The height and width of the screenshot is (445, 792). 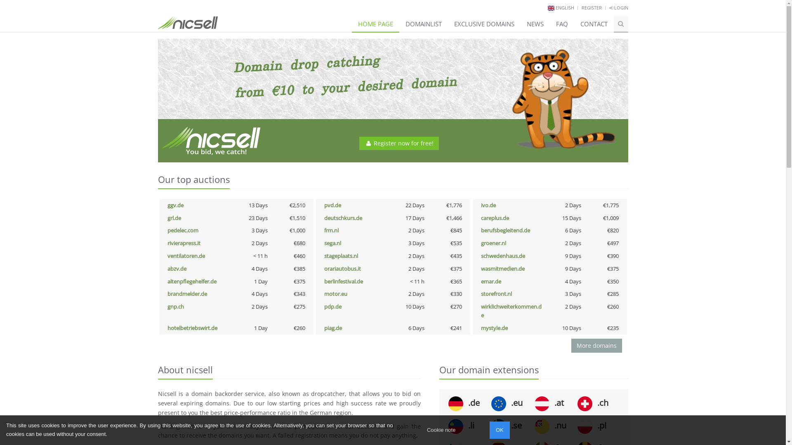 What do you see at coordinates (493, 243) in the screenshot?
I see `groener.nl` at bounding box center [493, 243].